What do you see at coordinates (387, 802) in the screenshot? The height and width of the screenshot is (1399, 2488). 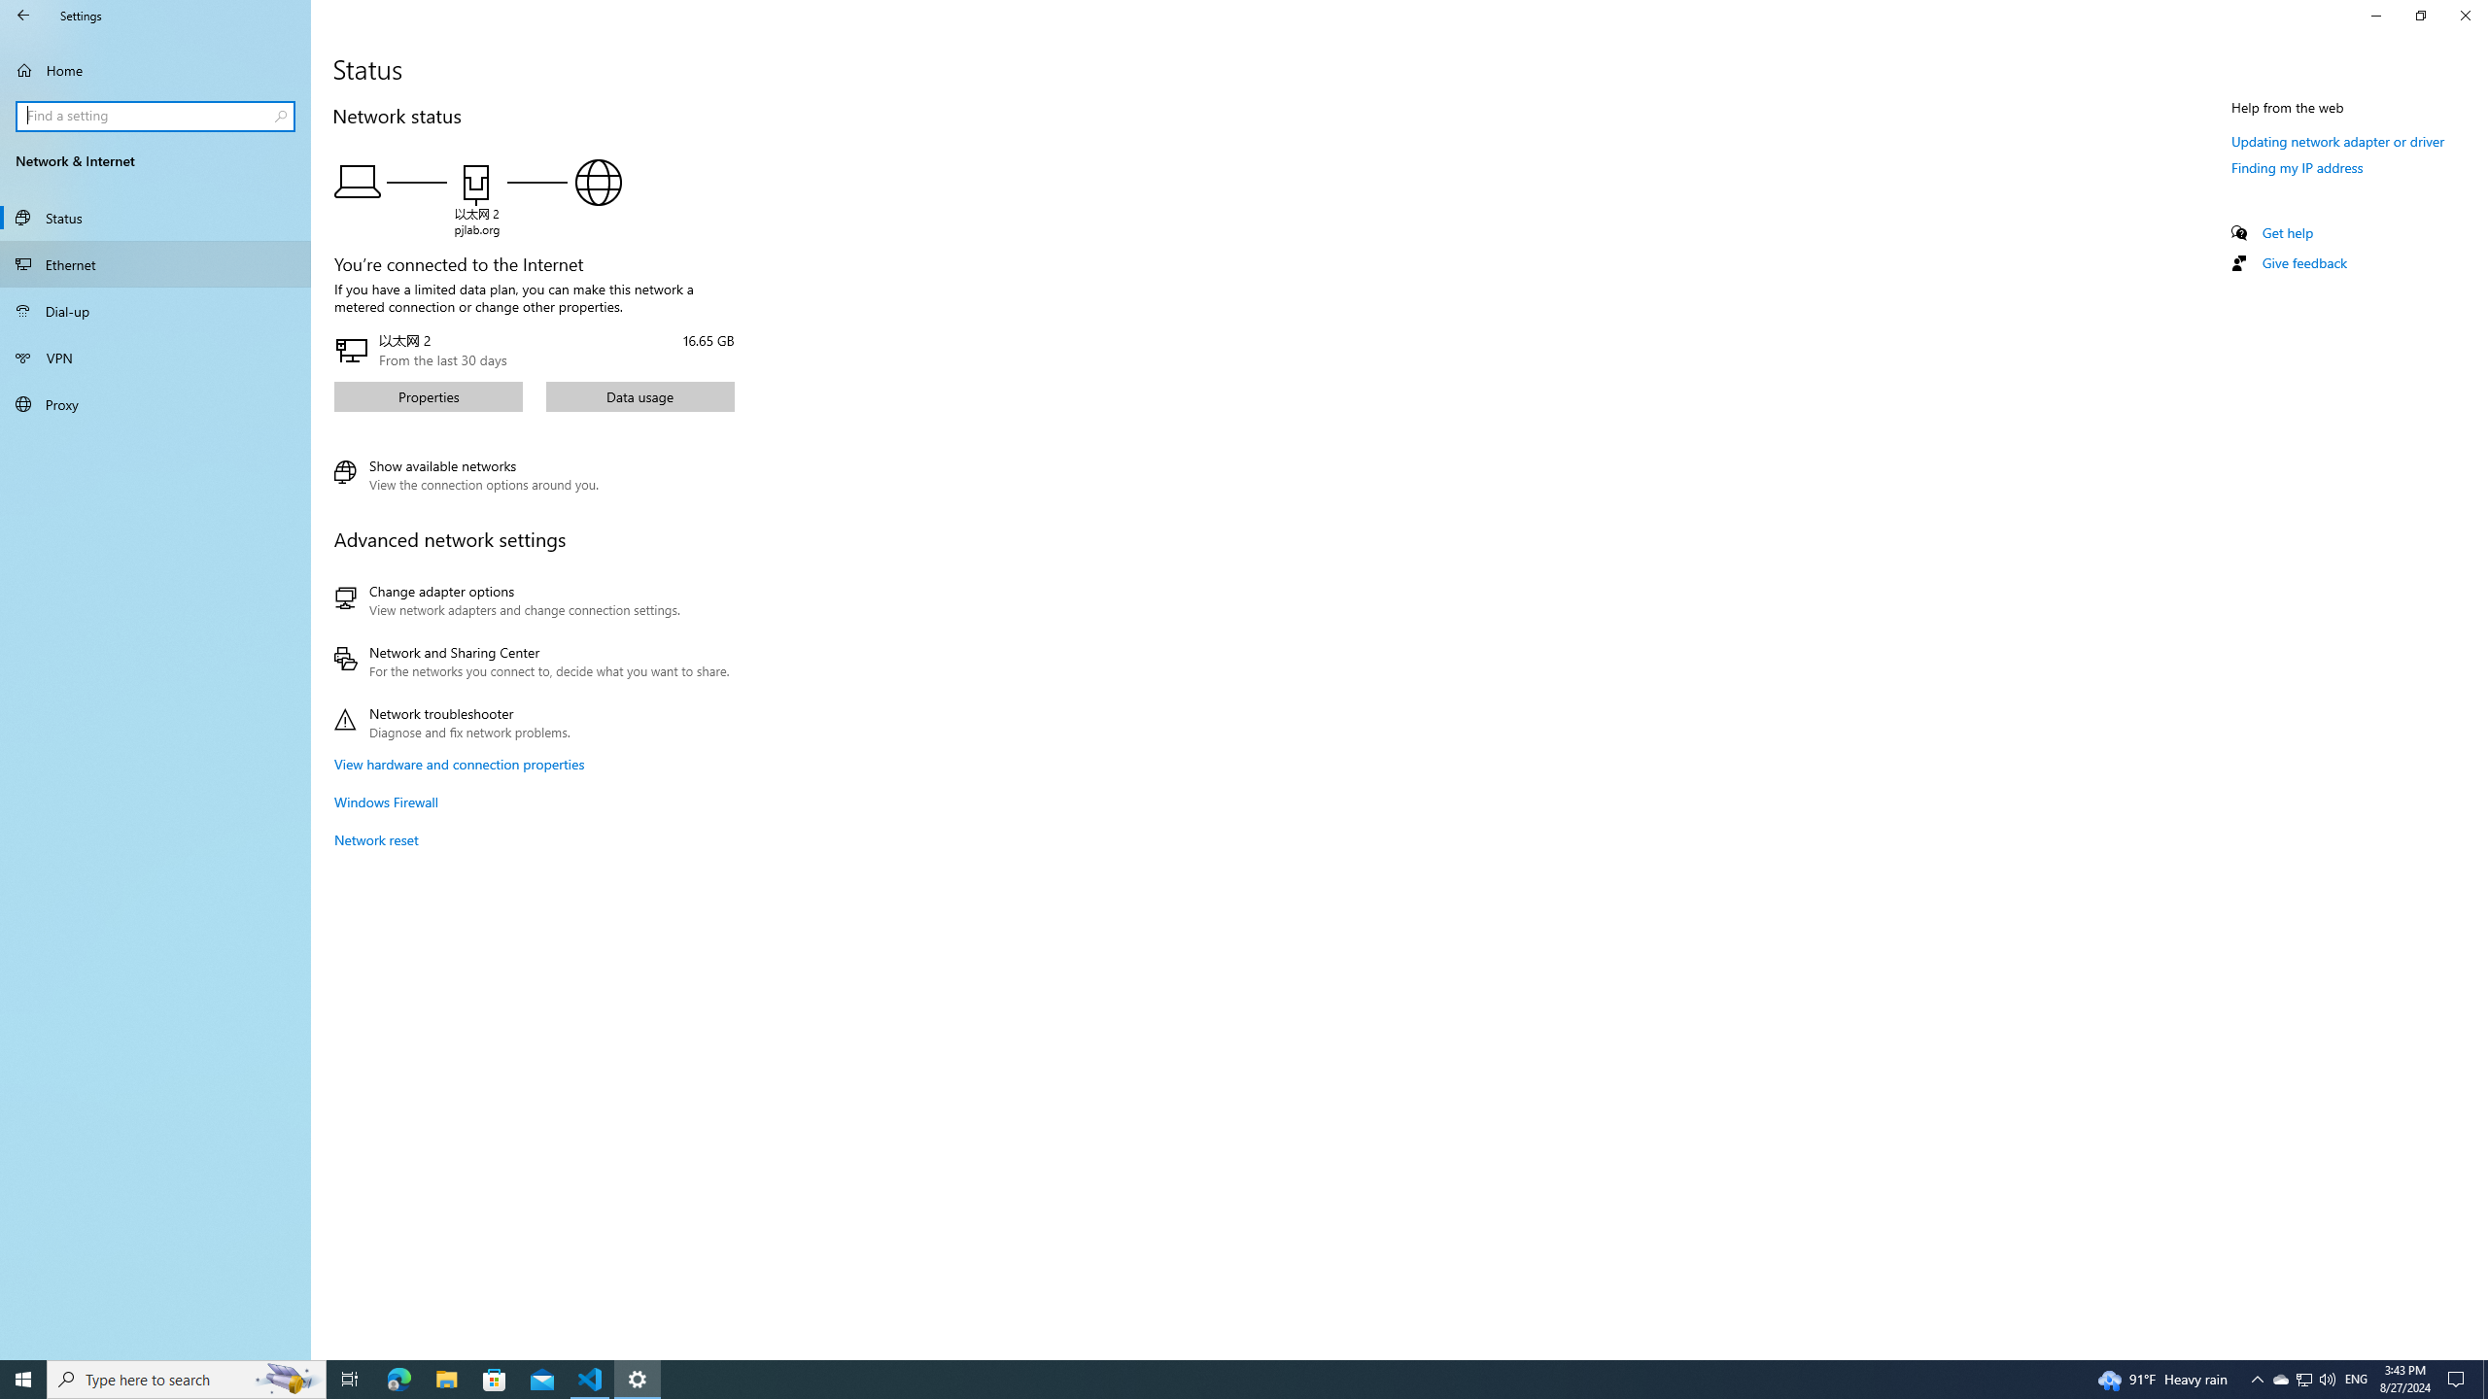 I see `Windows Firewall` at bounding box center [387, 802].